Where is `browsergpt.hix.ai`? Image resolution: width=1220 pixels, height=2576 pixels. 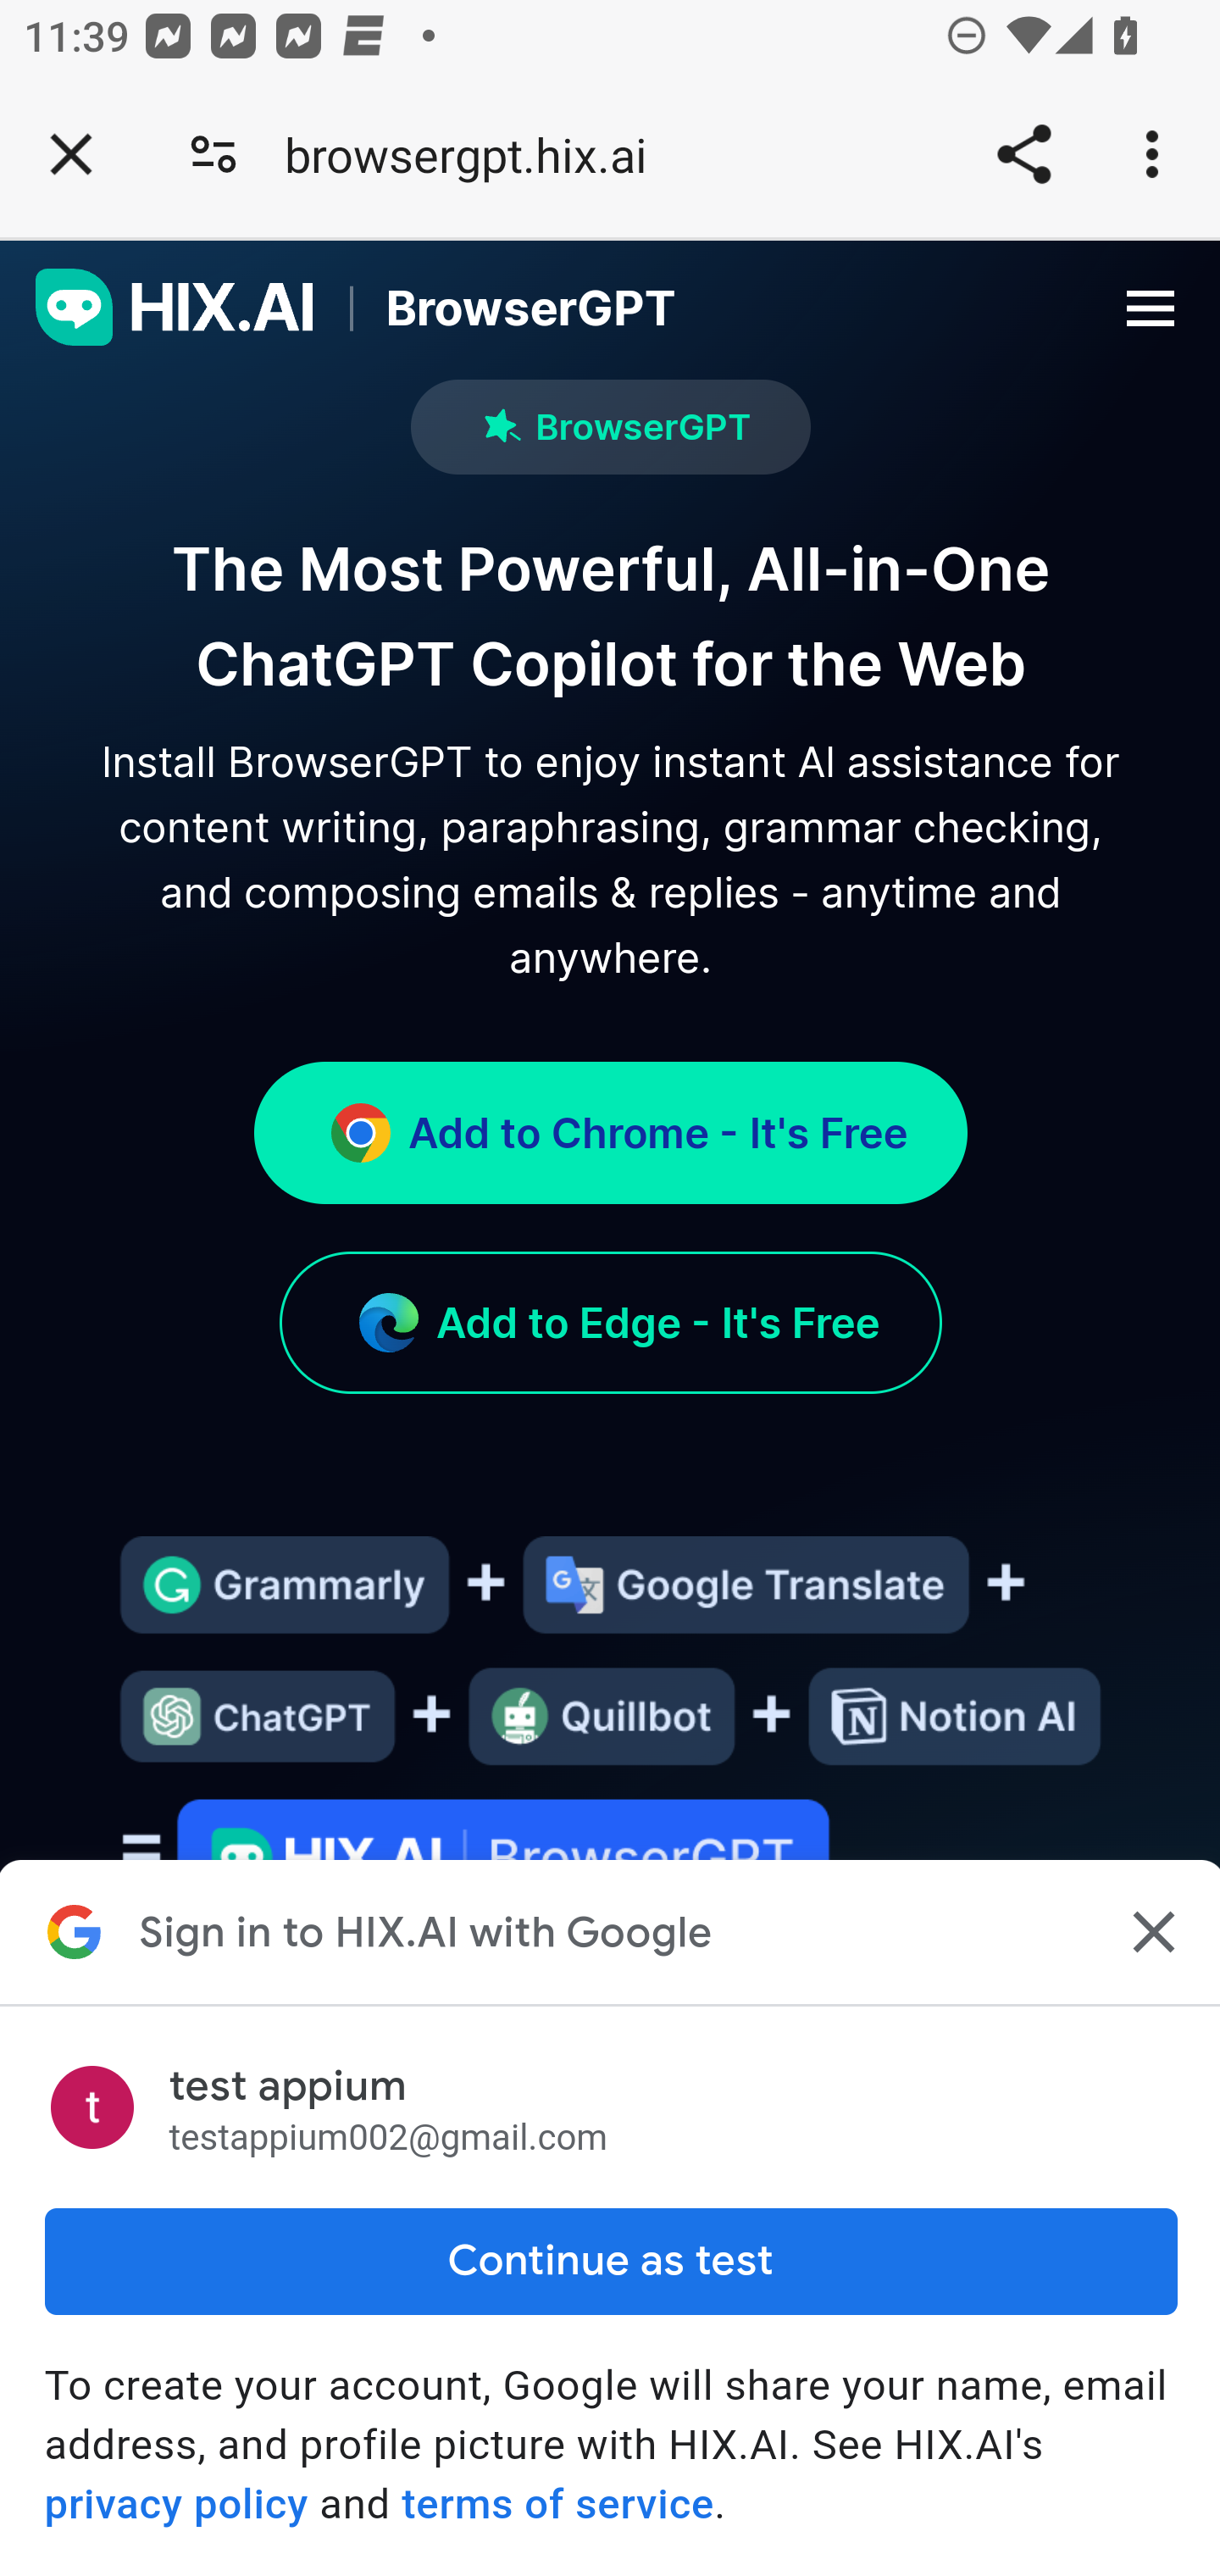
browsergpt.hix.ai is located at coordinates (478, 154).